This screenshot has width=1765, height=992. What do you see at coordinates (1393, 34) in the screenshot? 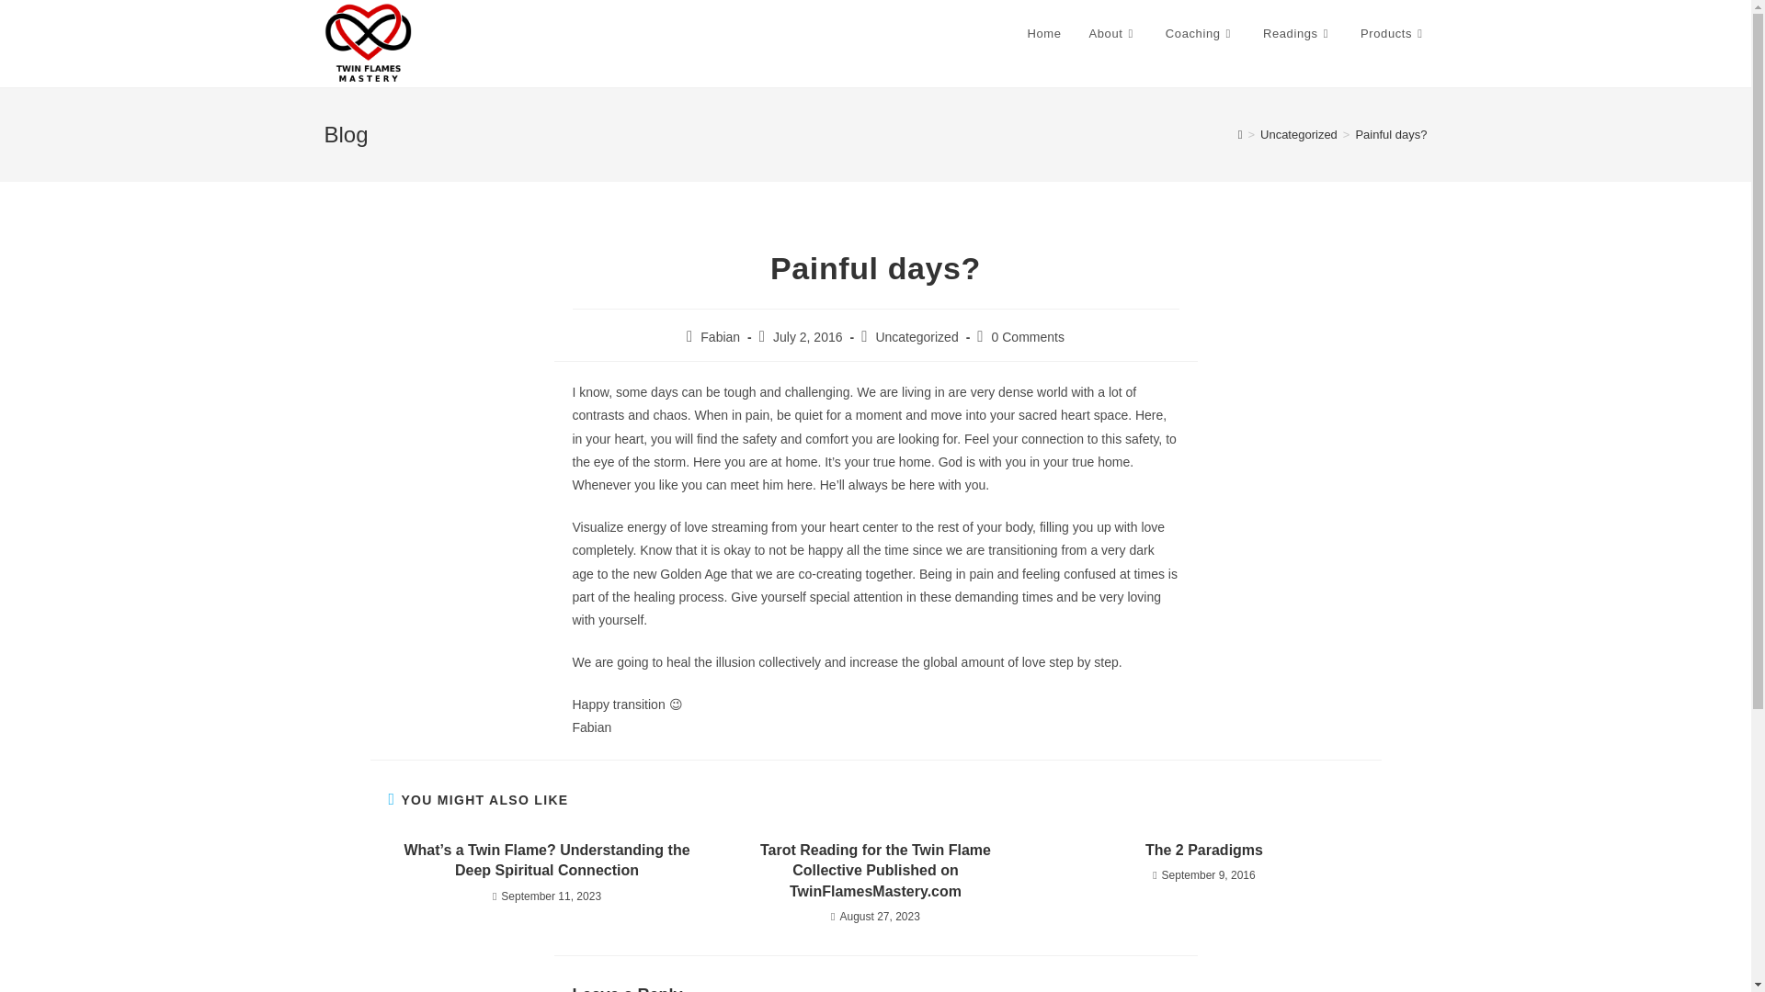
I see `Products` at bounding box center [1393, 34].